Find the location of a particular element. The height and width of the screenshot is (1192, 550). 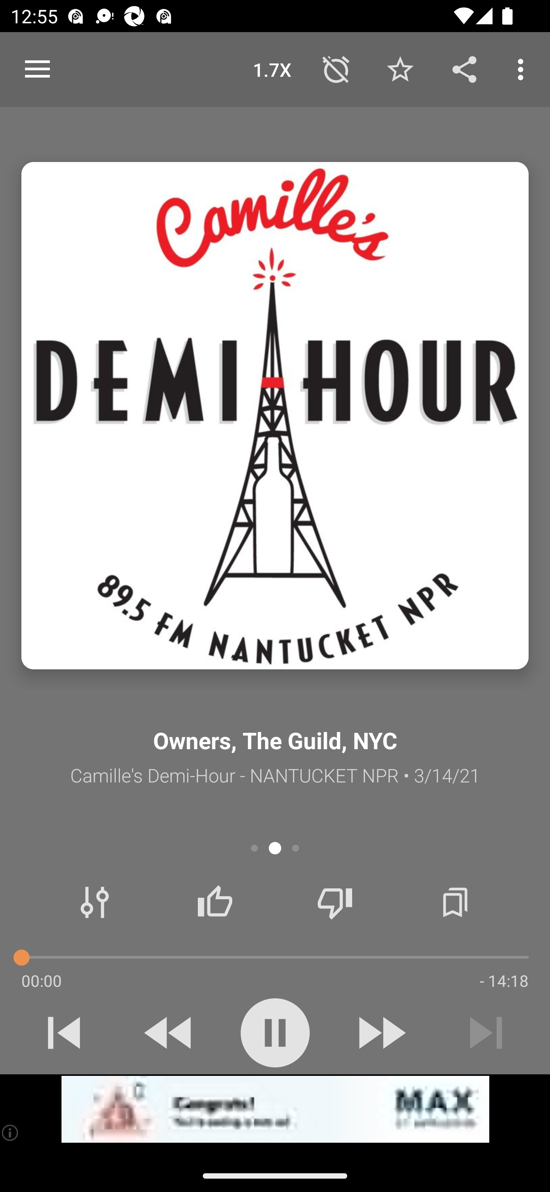

Next track is located at coordinates (486, 1033).